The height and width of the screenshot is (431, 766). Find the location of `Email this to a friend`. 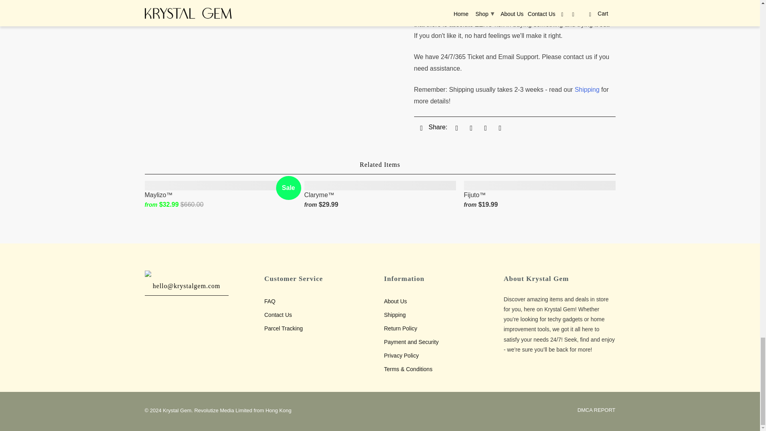

Email this to a friend is located at coordinates (421, 128).